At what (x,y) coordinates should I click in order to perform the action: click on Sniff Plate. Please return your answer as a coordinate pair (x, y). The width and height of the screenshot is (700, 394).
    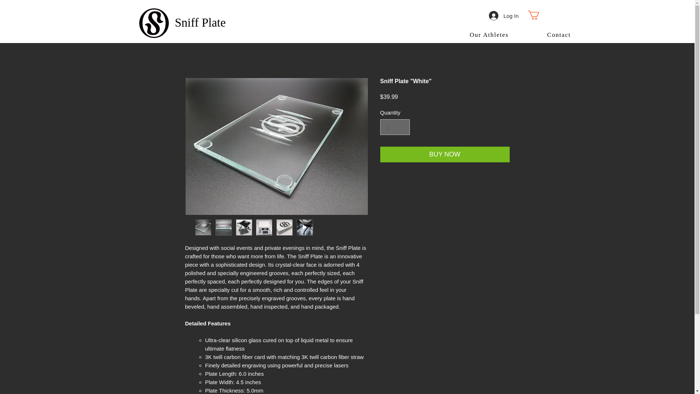
    Looking at the image, I should click on (201, 23).